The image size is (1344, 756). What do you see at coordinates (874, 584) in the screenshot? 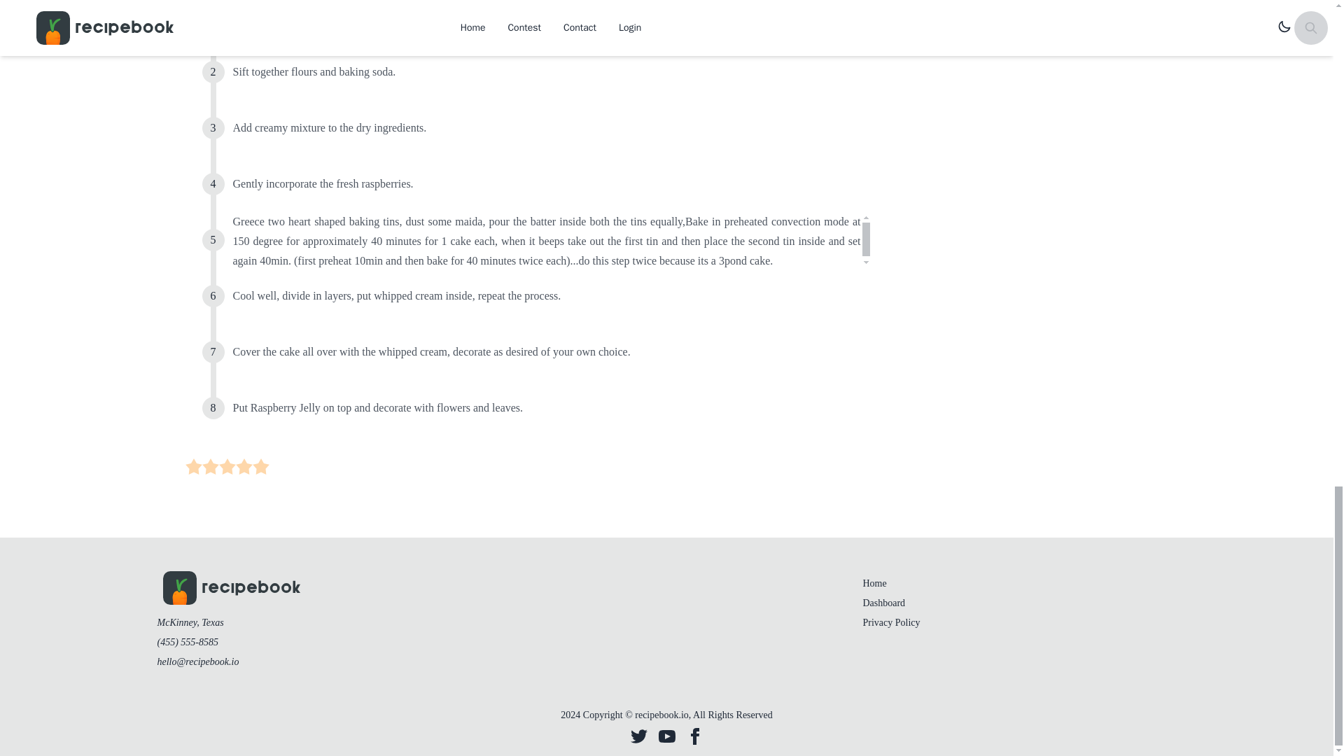
I see `Home` at bounding box center [874, 584].